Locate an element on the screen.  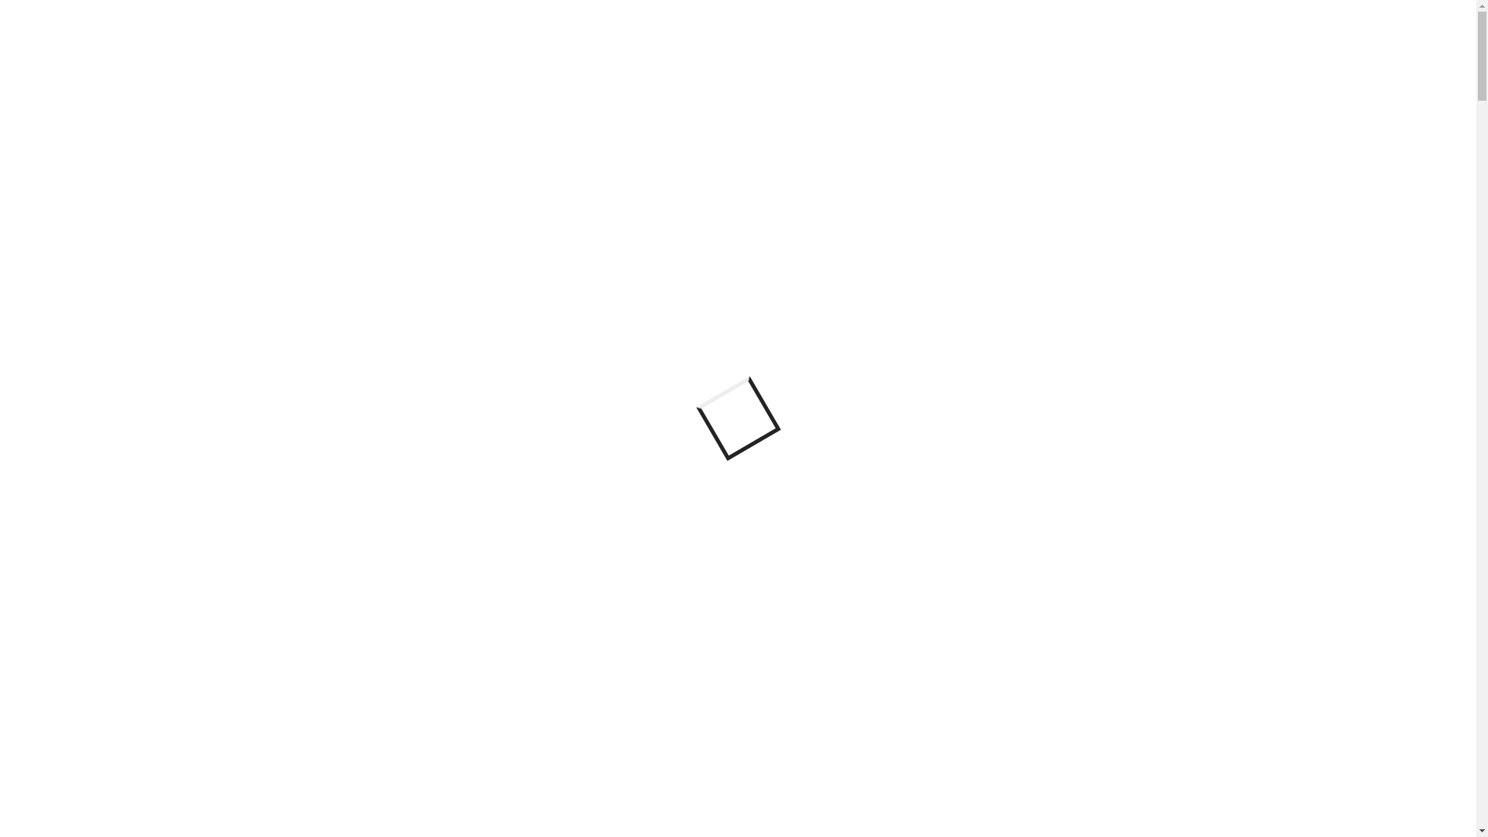
errata is located at coordinates (826, 386).